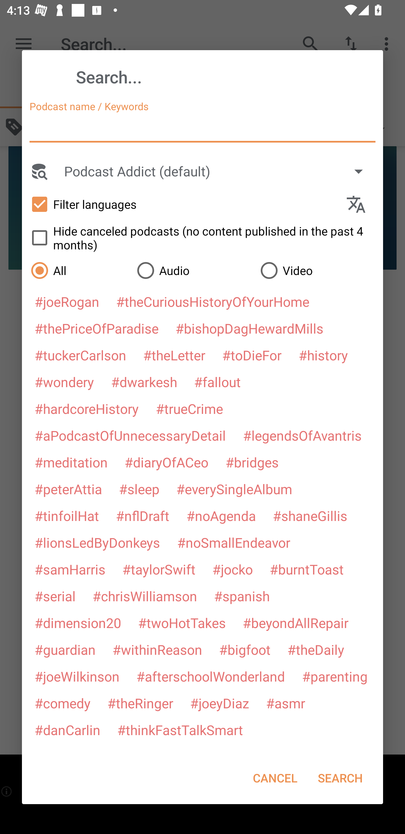 Image resolution: width=405 pixels, height=834 pixels. What do you see at coordinates (67, 302) in the screenshot?
I see `#joeRogan` at bounding box center [67, 302].